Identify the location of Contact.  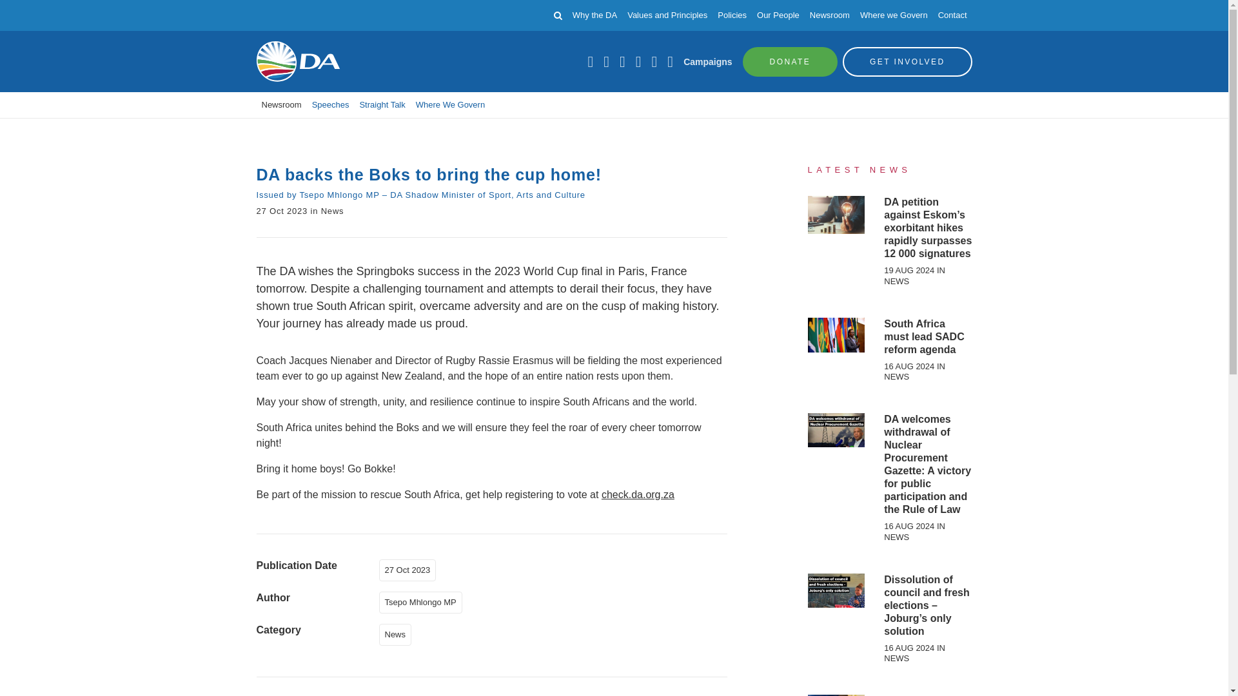
(952, 15).